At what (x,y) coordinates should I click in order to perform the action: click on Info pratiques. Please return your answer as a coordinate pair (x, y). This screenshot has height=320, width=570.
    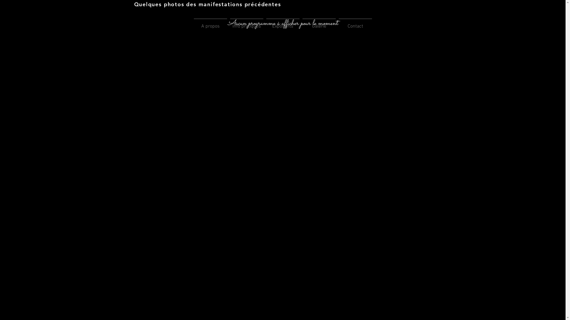
    Looking at the image, I should click on (247, 24).